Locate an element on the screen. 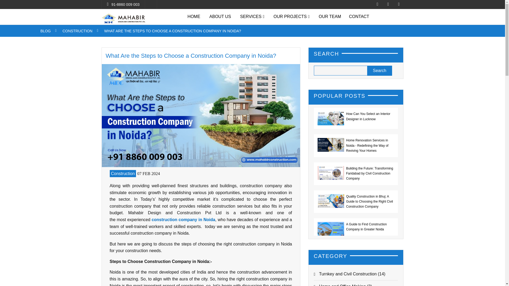  BLOG is located at coordinates (45, 31).